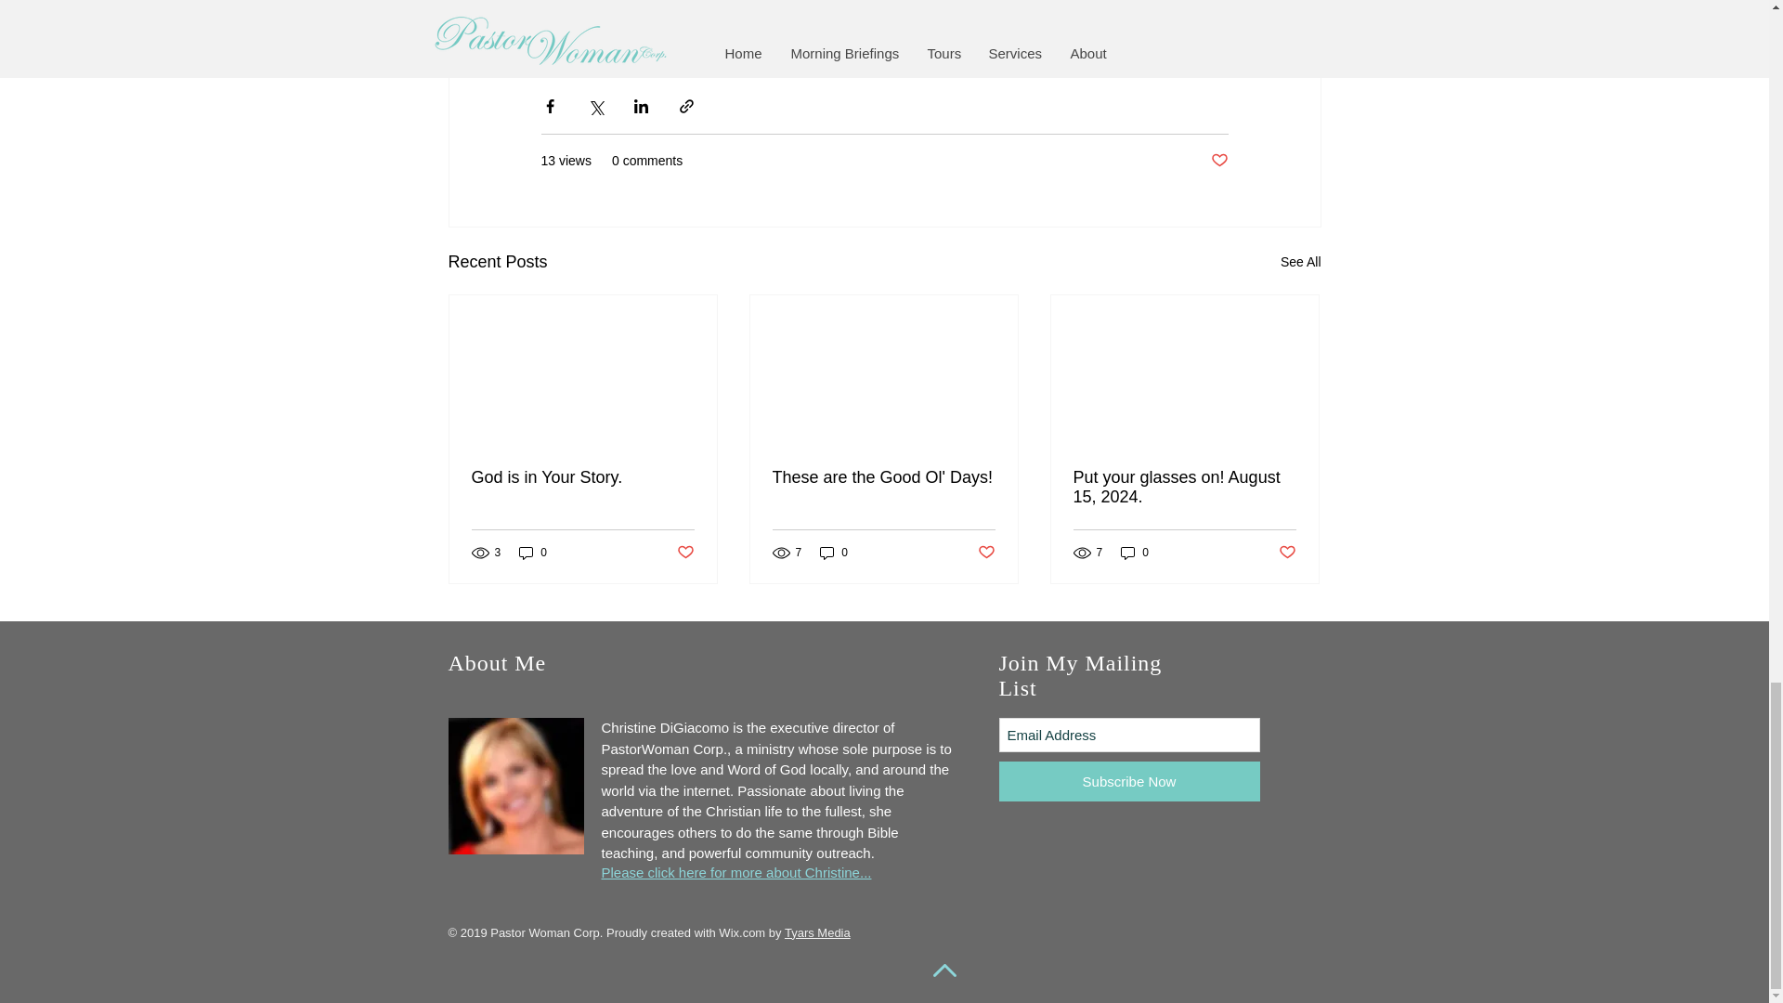 The image size is (1783, 1003). Describe the element at coordinates (883, 477) in the screenshot. I see `These are the Good Ol' Days!` at that location.